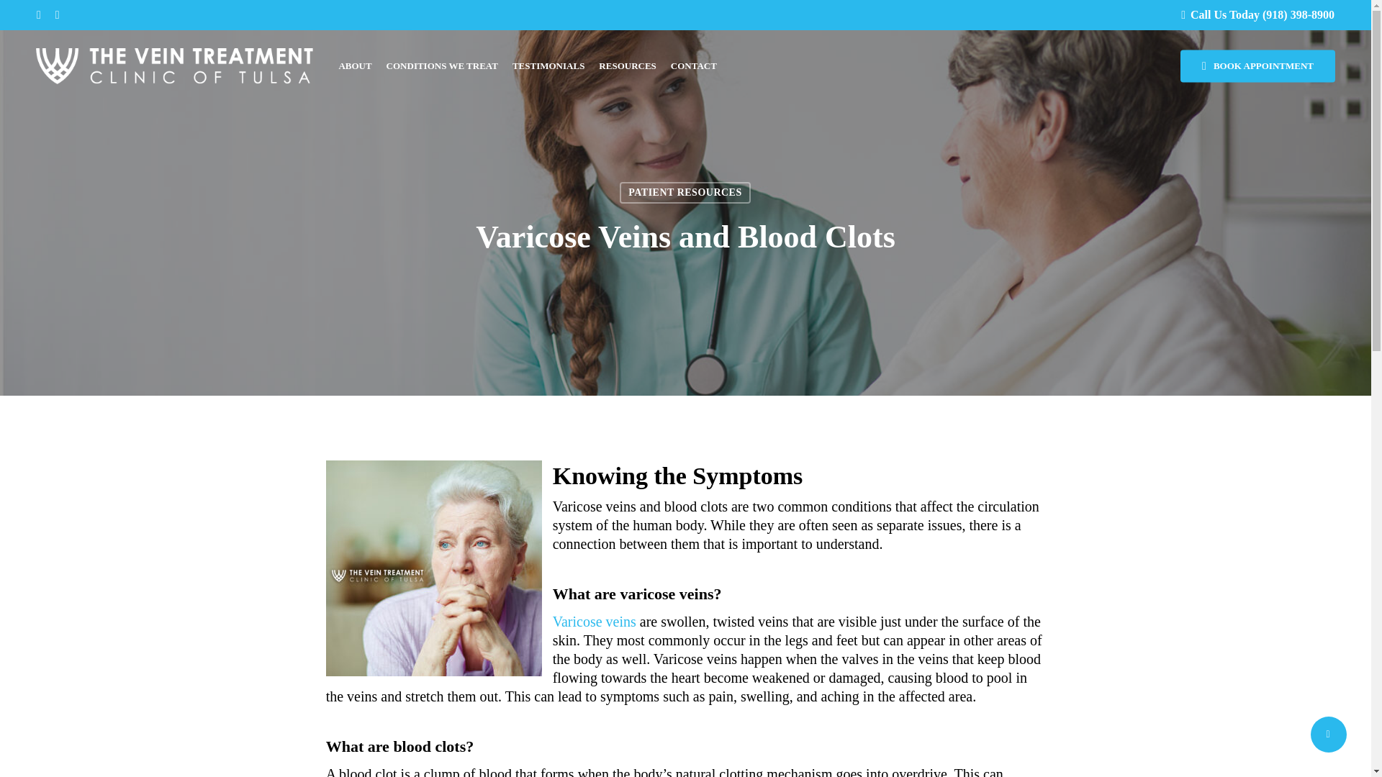  Describe the element at coordinates (442, 66) in the screenshot. I see `CONDITIONS WE TREAT` at that location.